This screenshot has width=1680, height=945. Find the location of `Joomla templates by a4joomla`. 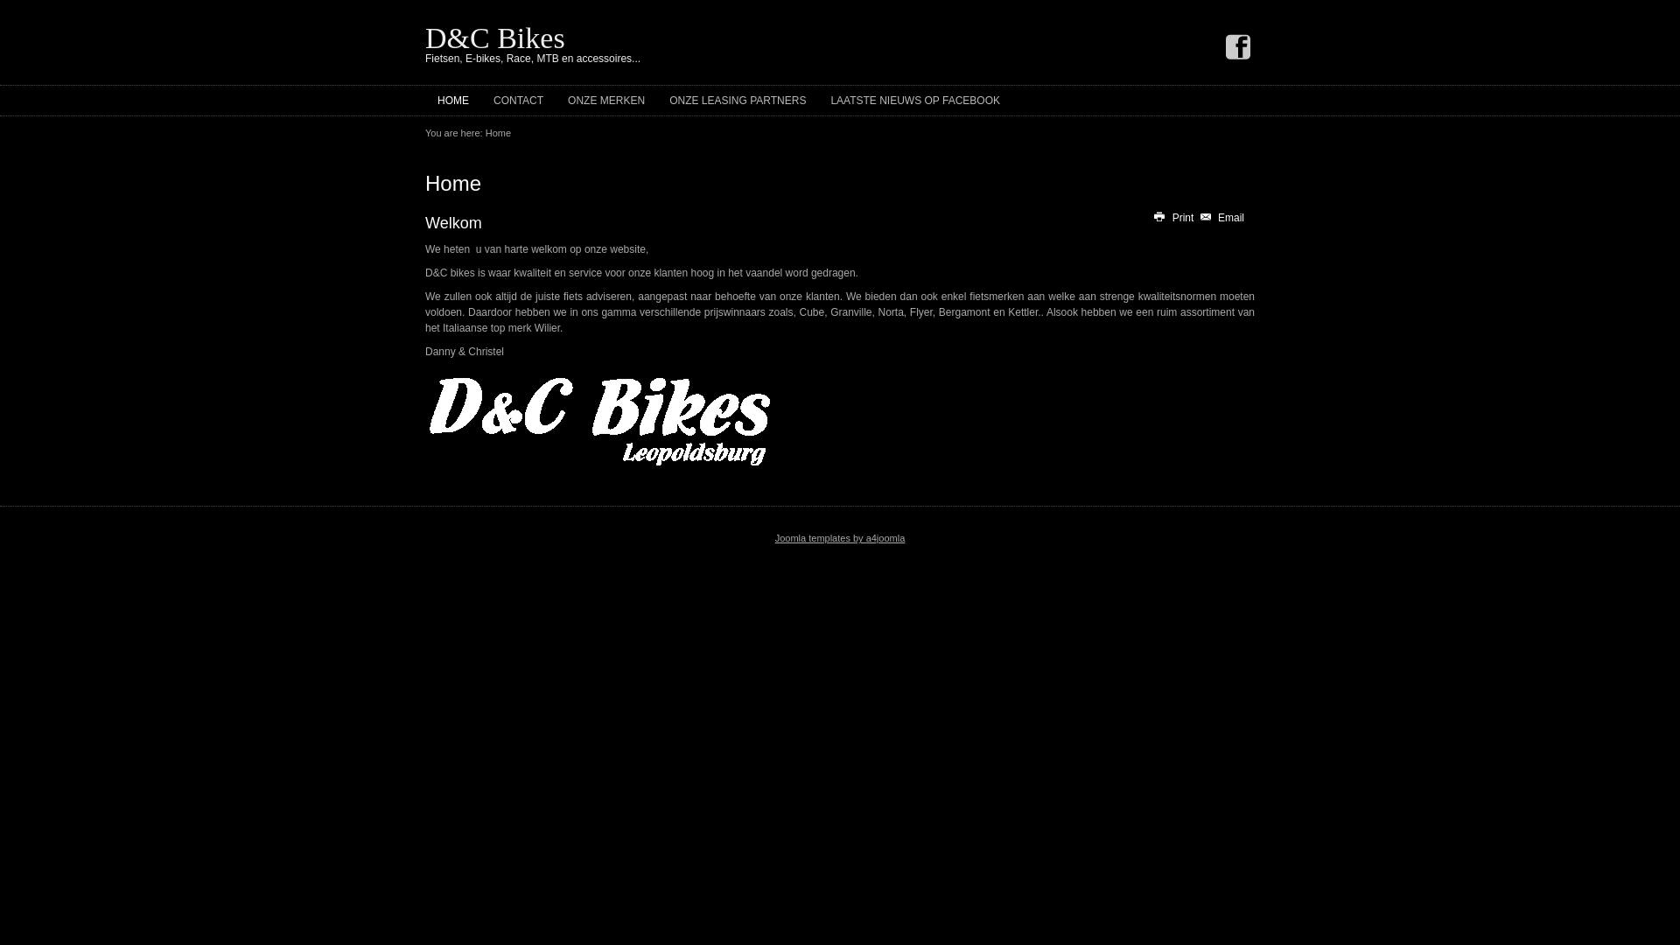

Joomla templates by a4joomla is located at coordinates (840, 538).